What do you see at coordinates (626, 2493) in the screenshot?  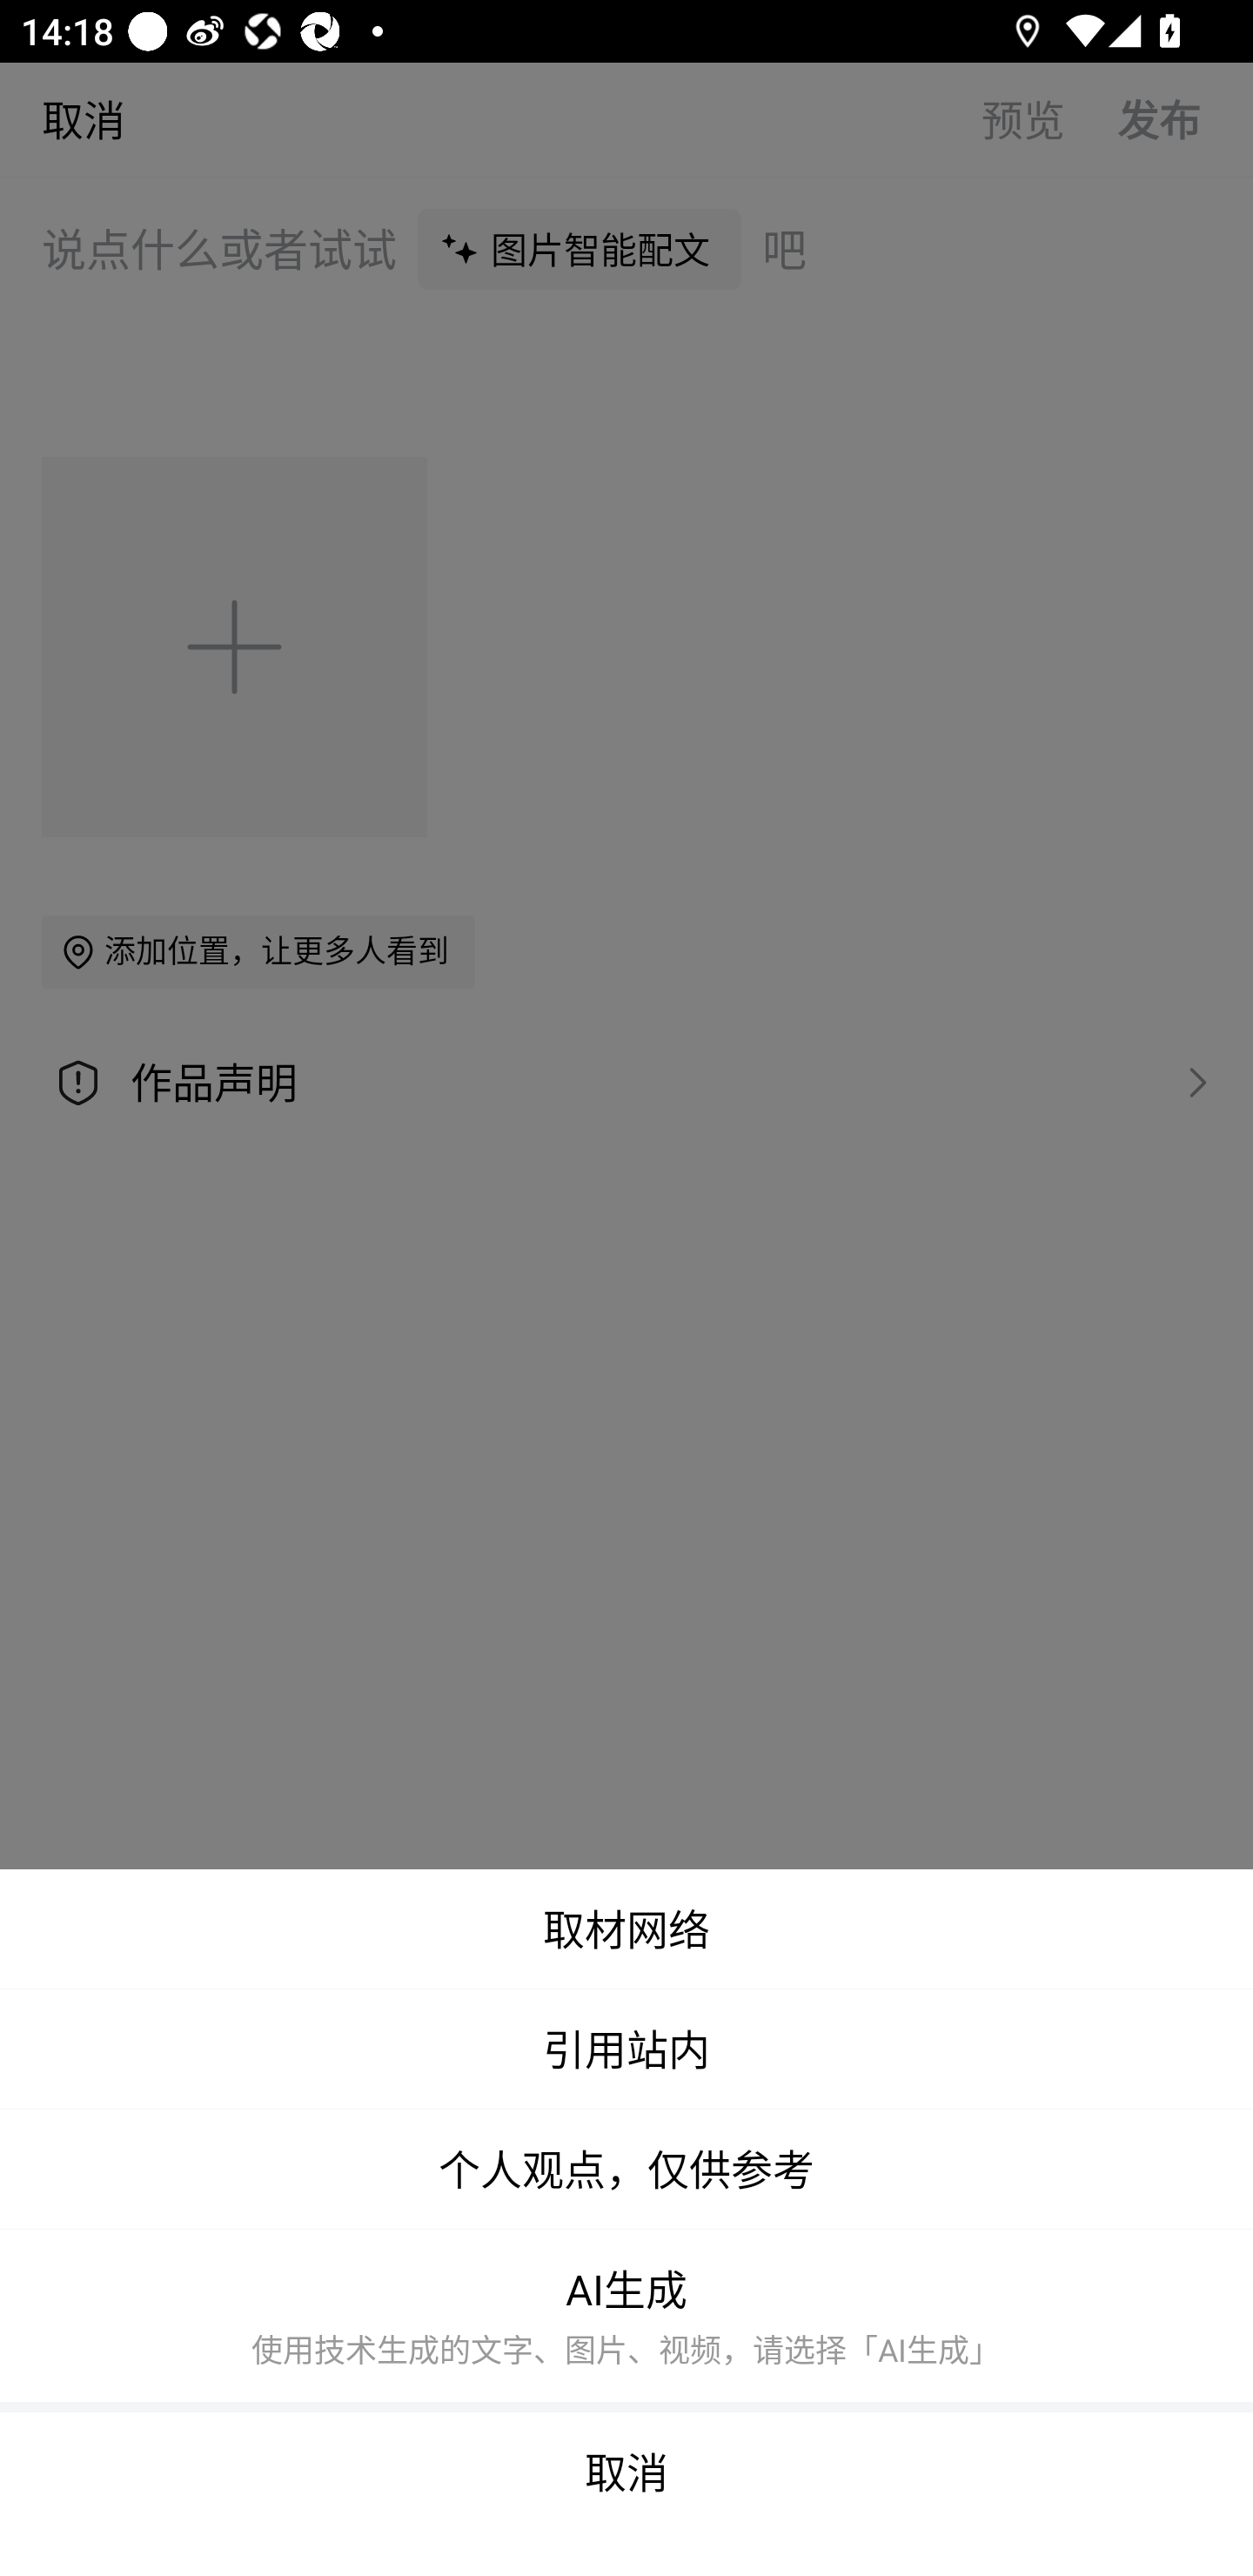 I see `取消` at bounding box center [626, 2493].